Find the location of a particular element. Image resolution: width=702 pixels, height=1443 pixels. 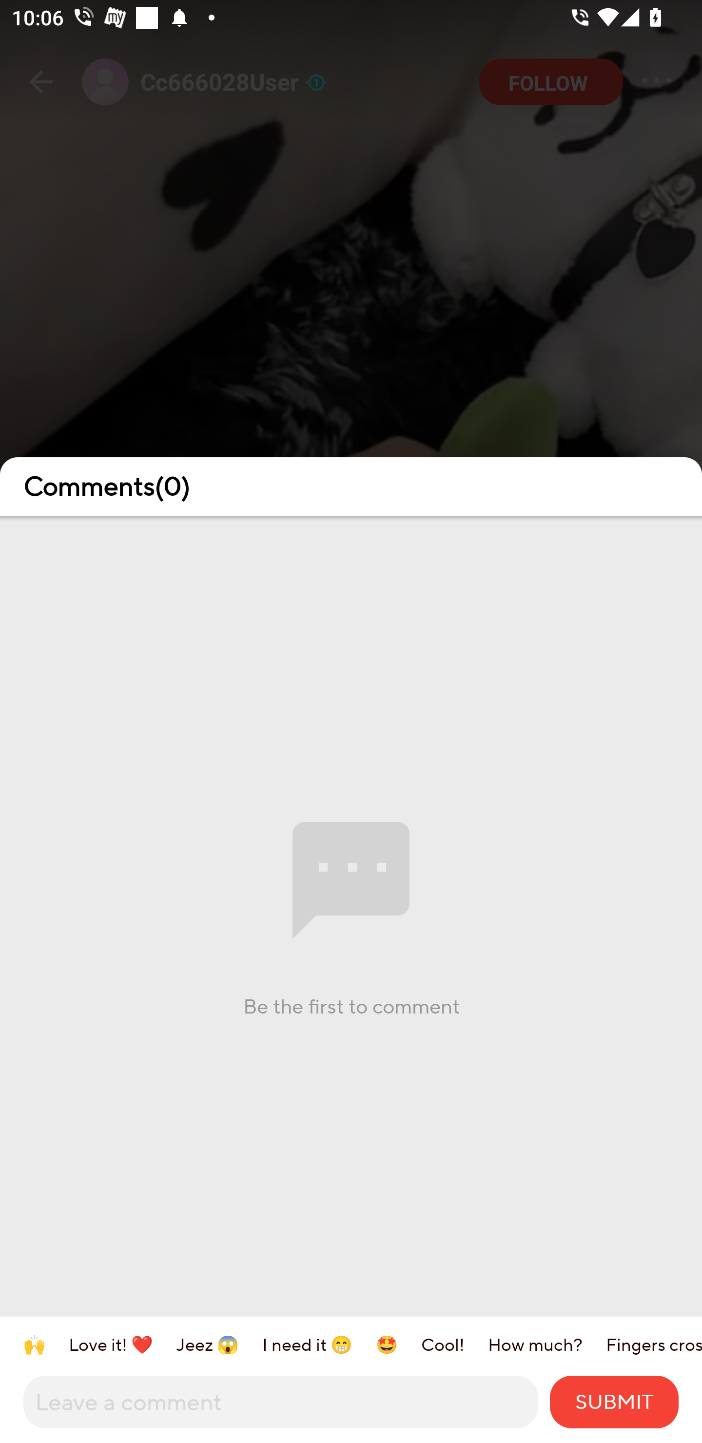

🤩 is located at coordinates (398, 1345).